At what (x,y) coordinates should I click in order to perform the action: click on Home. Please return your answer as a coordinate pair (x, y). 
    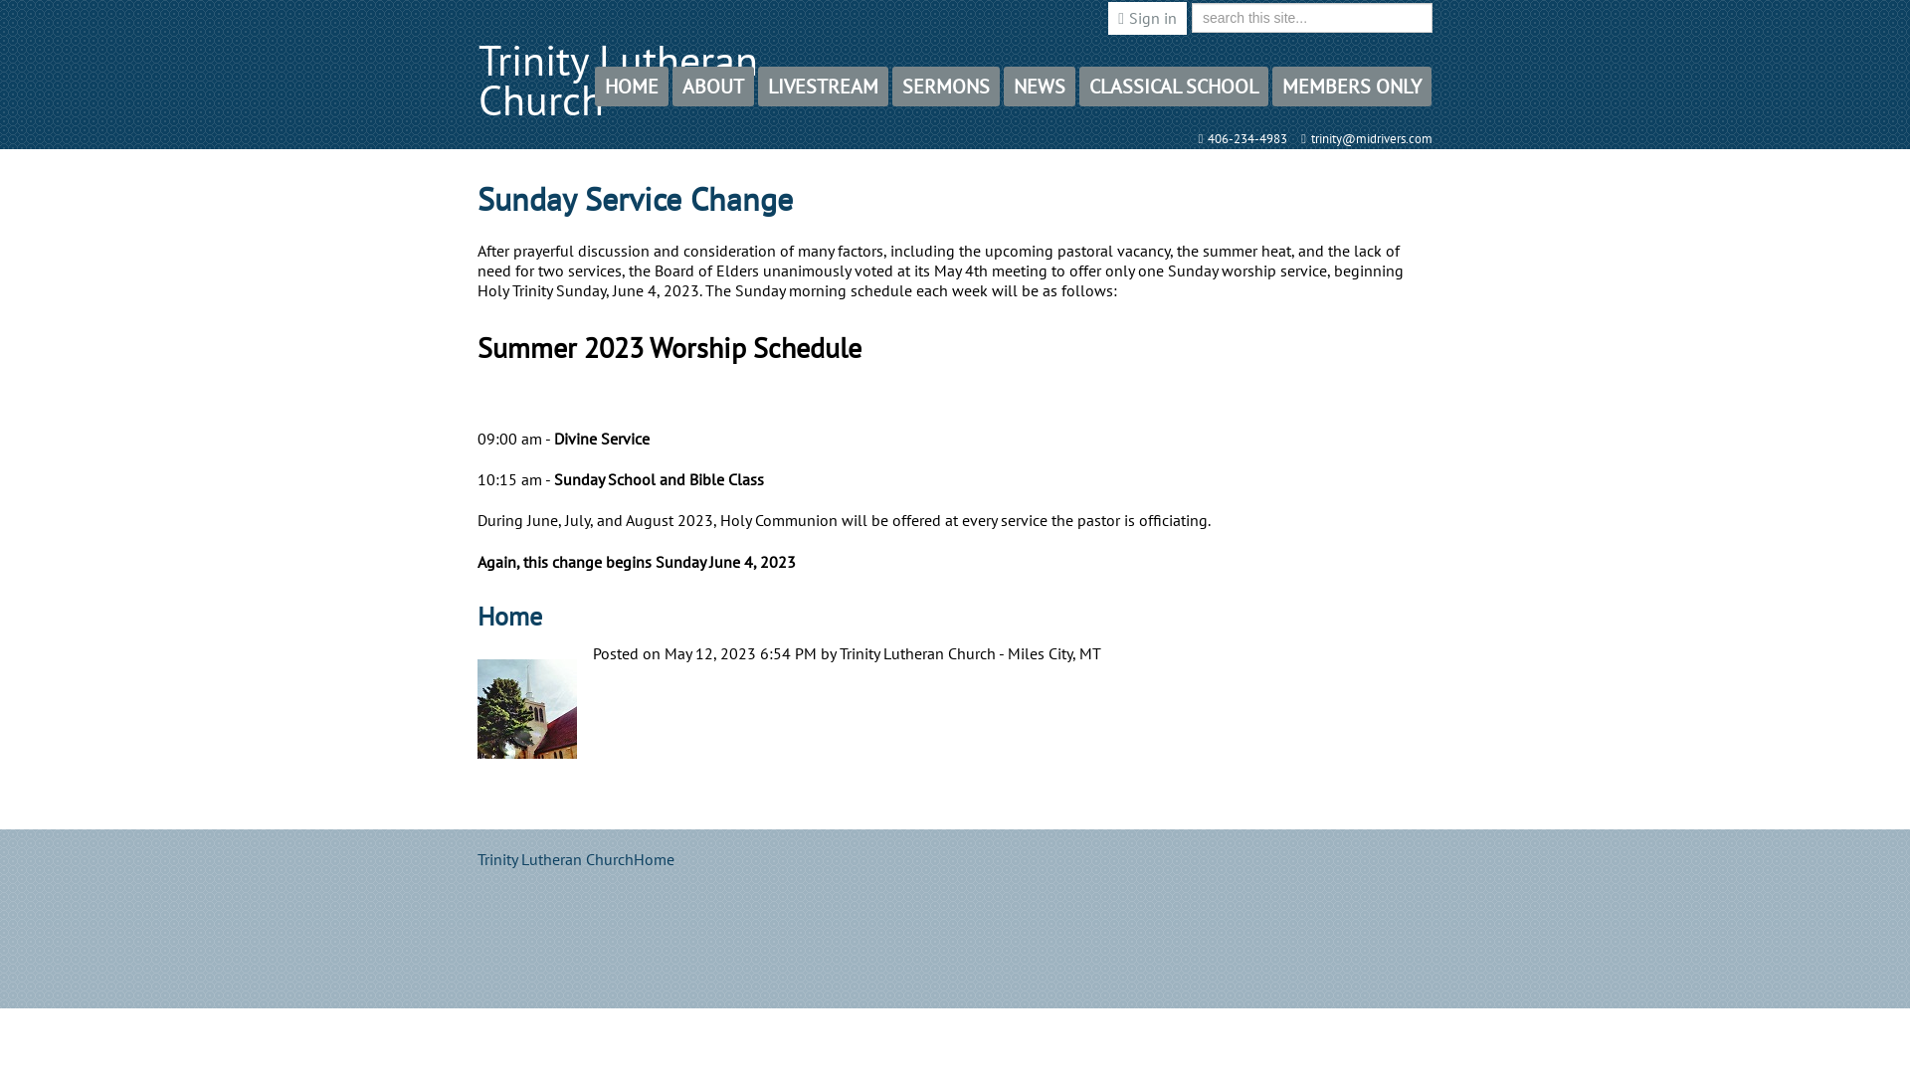
    Looking at the image, I should click on (662, 859).